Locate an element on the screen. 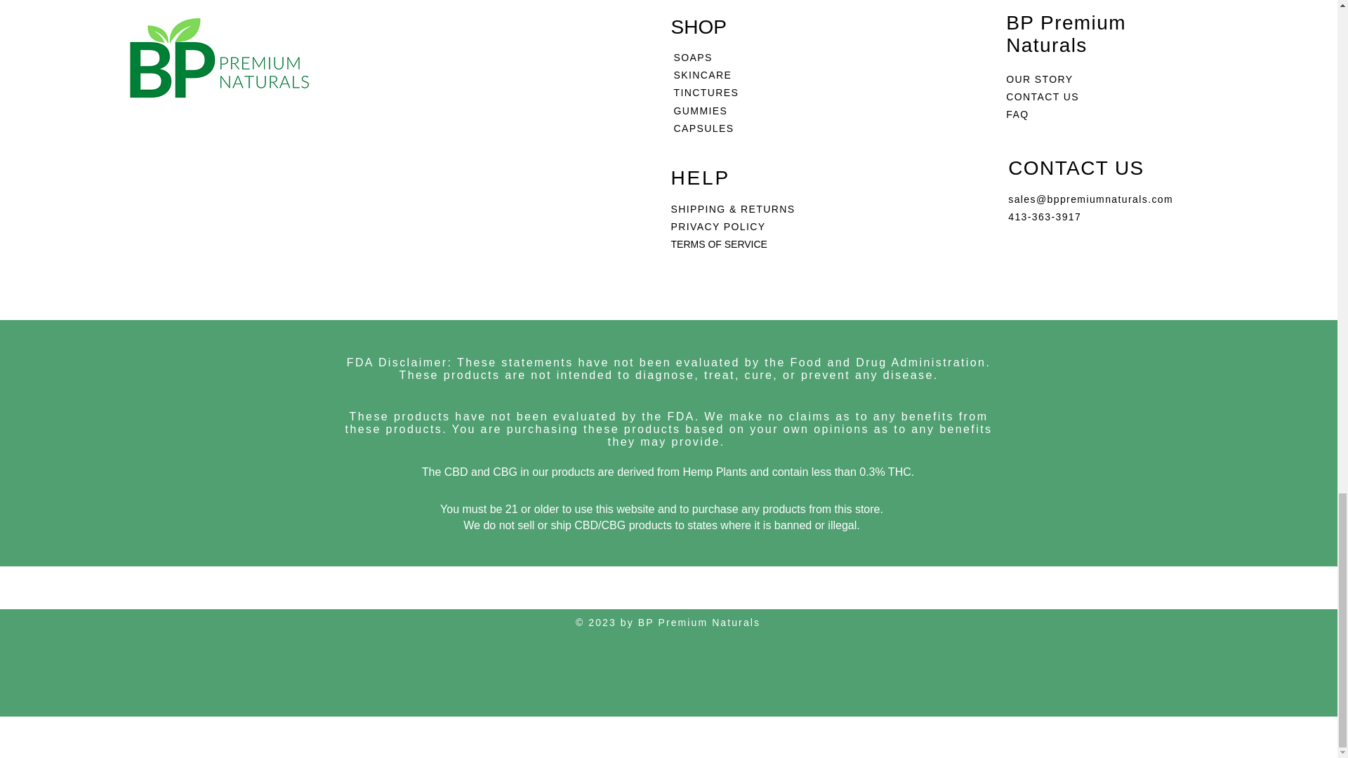 The width and height of the screenshot is (1348, 758). CAPSULES is located at coordinates (704, 128).